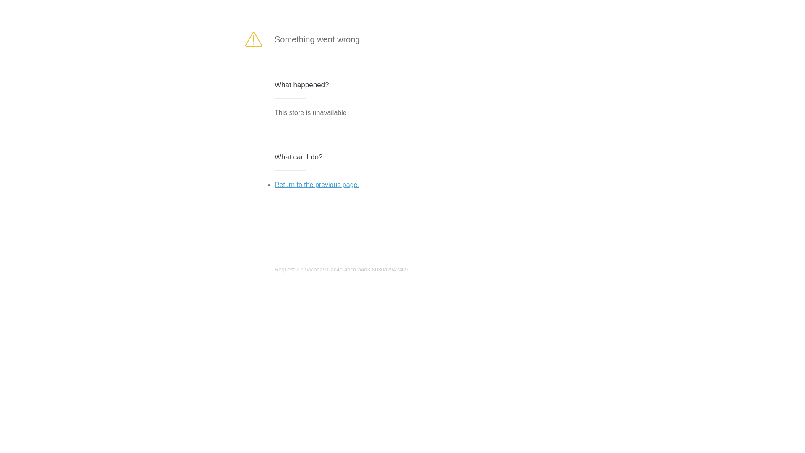 This screenshot has width=805, height=453. I want to click on Return to the previous page., so click(317, 185).